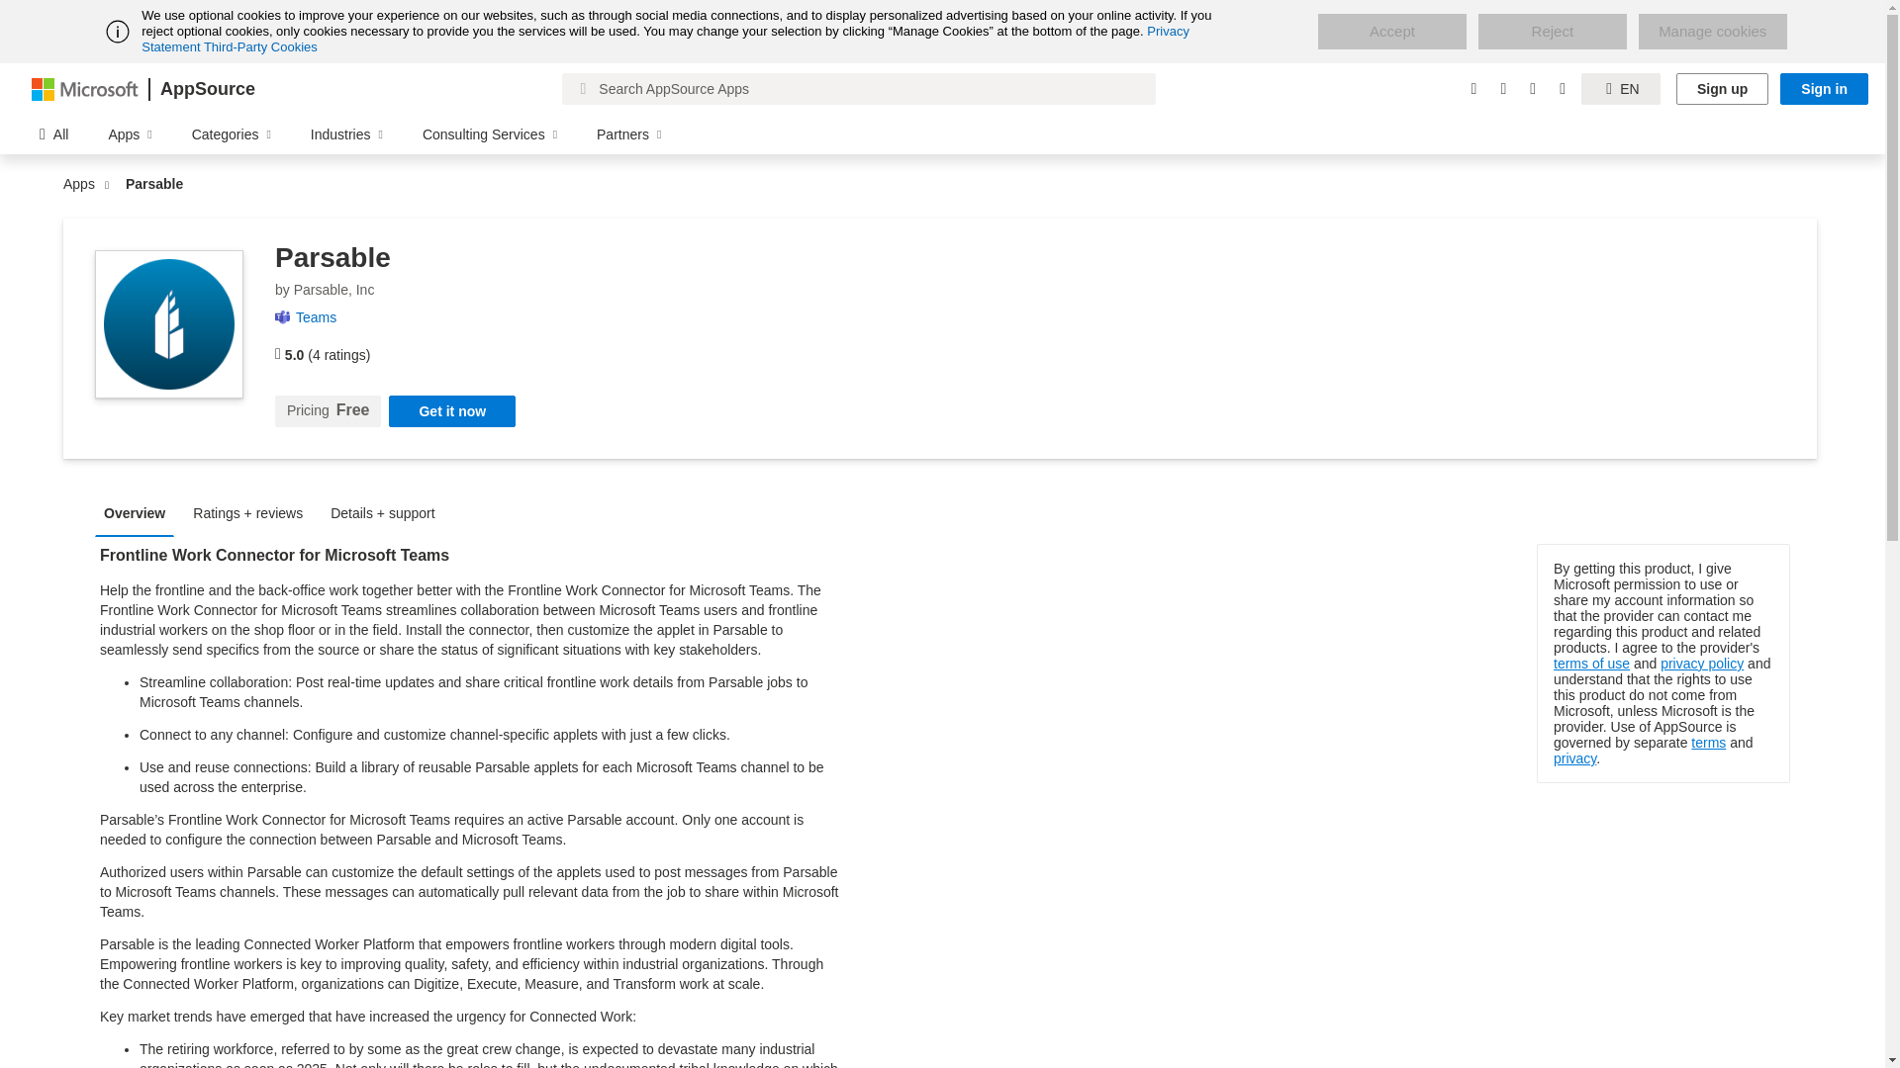 The image size is (1900, 1068). I want to click on Reject, so click(1552, 32).